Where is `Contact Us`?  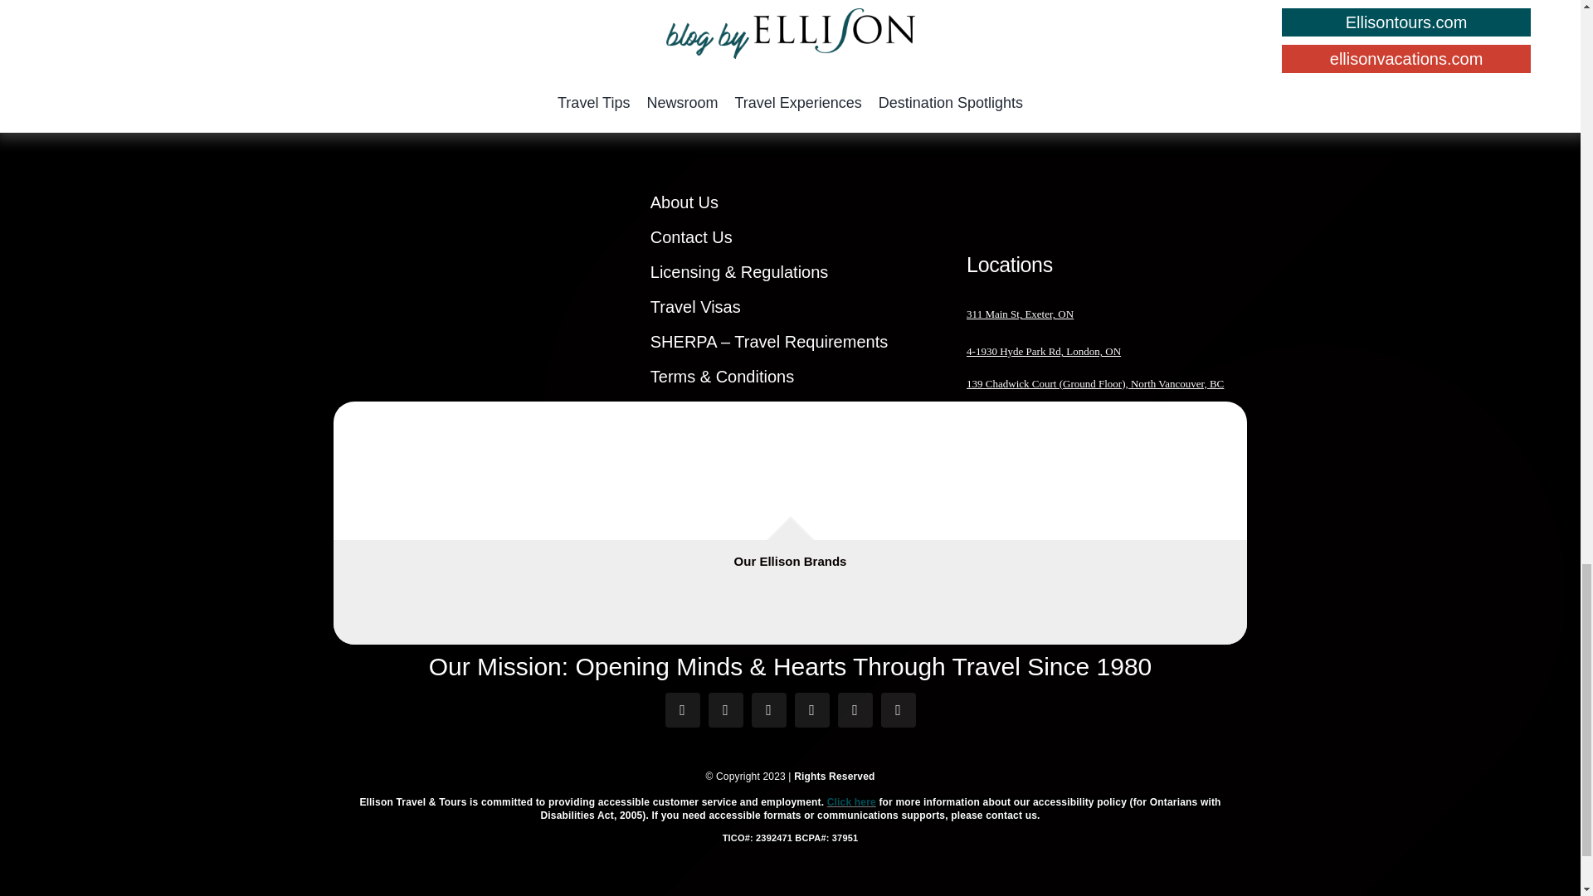
Contact Us is located at coordinates (790, 237).